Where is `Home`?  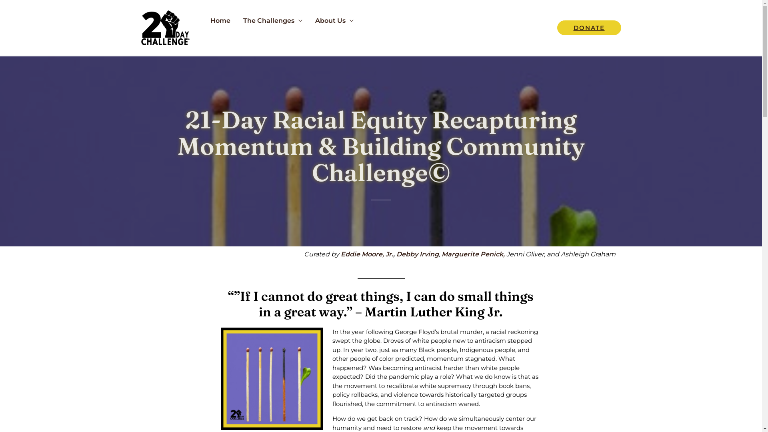
Home is located at coordinates (220, 21).